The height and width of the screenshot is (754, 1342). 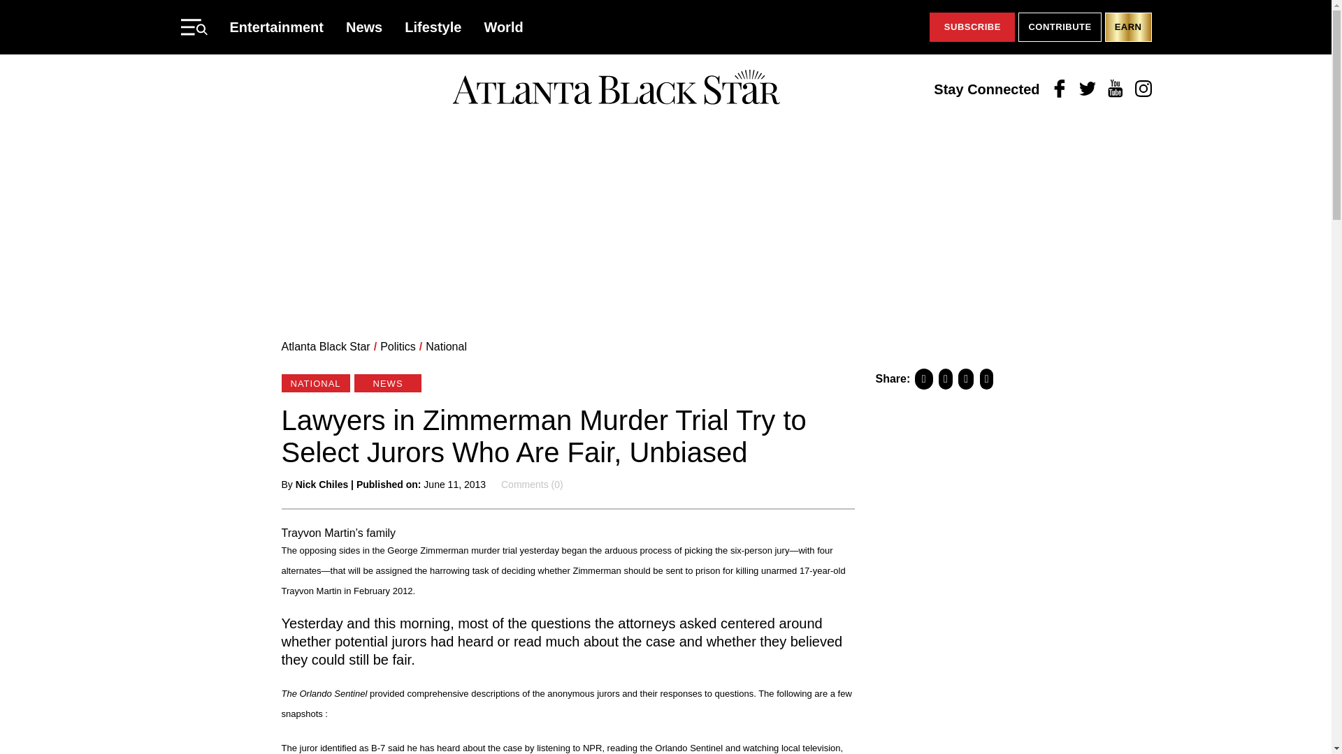 I want to click on Lifestyle, so click(x=433, y=27).